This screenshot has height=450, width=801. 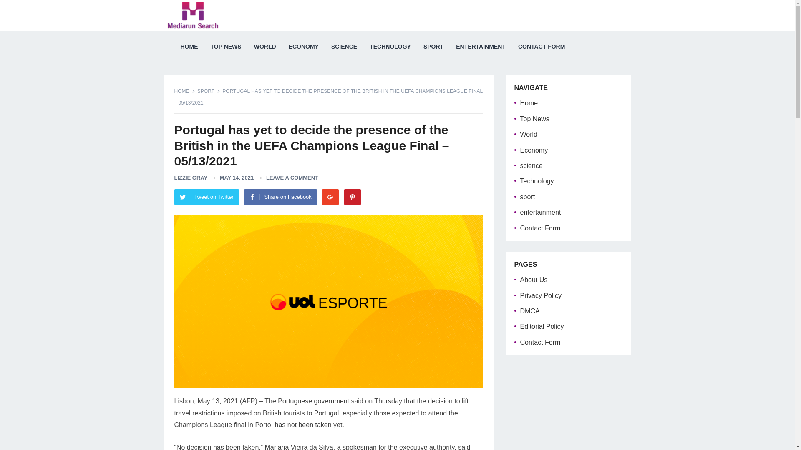 What do you see at coordinates (304, 47) in the screenshot?
I see `ECONOMY` at bounding box center [304, 47].